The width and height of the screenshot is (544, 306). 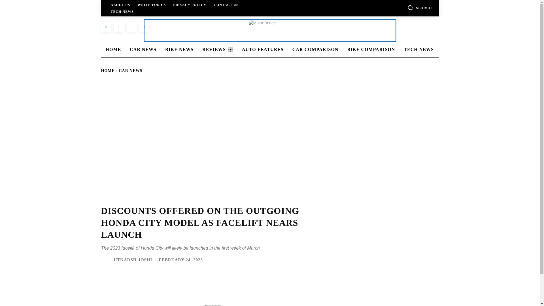 What do you see at coordinates (262, 49) in the screenshot?
I see `AUTO FEATURES` at bounding box center [262, 49].